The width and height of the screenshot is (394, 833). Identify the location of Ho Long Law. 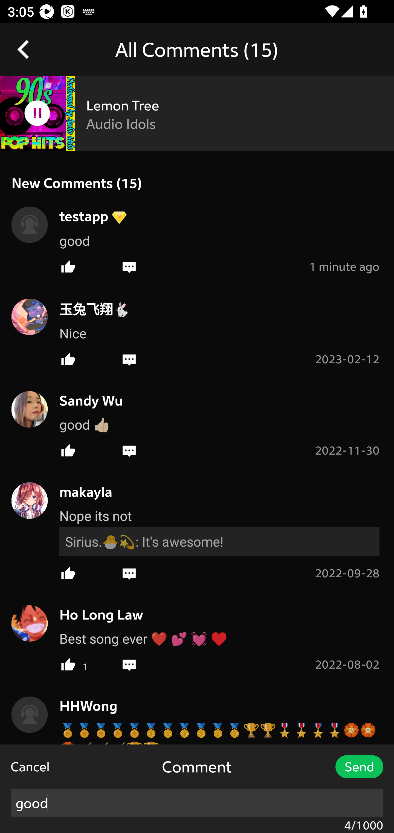
(96, 615).